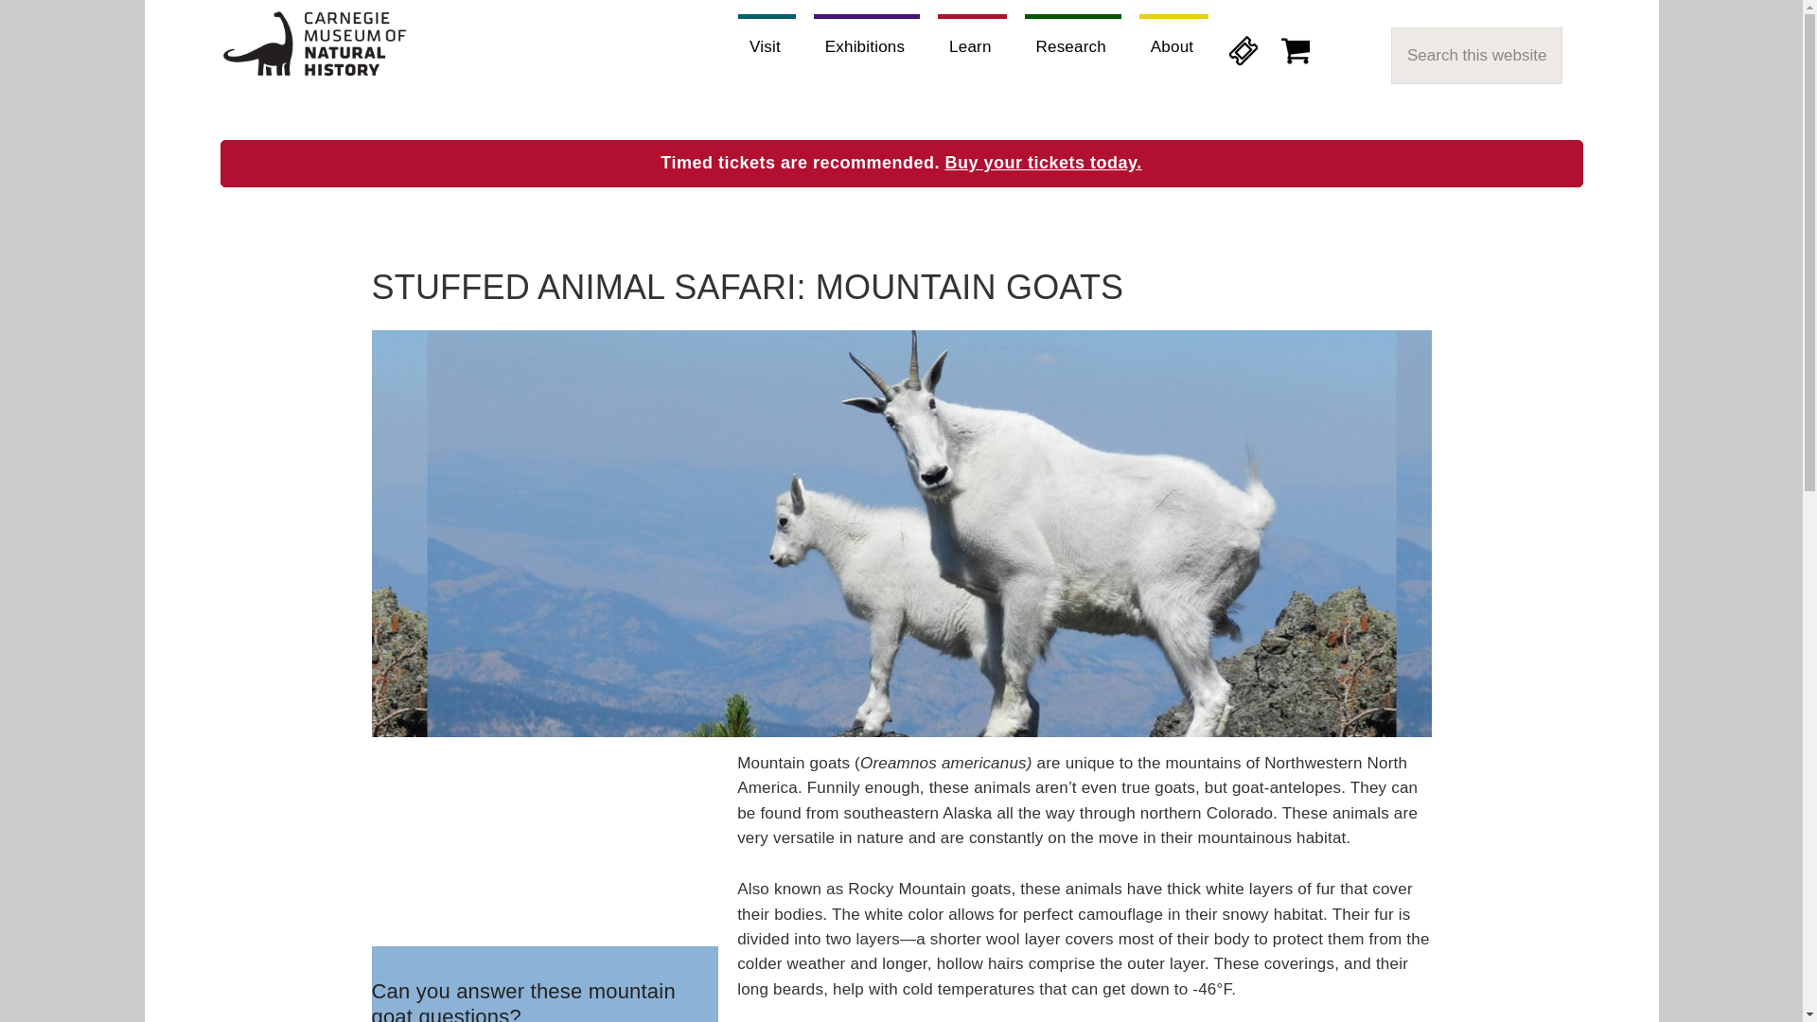 The height and width of the screenshot is (1022, 1817). I want to click on Carnegie Museum of Natural History, so click(314, 47).